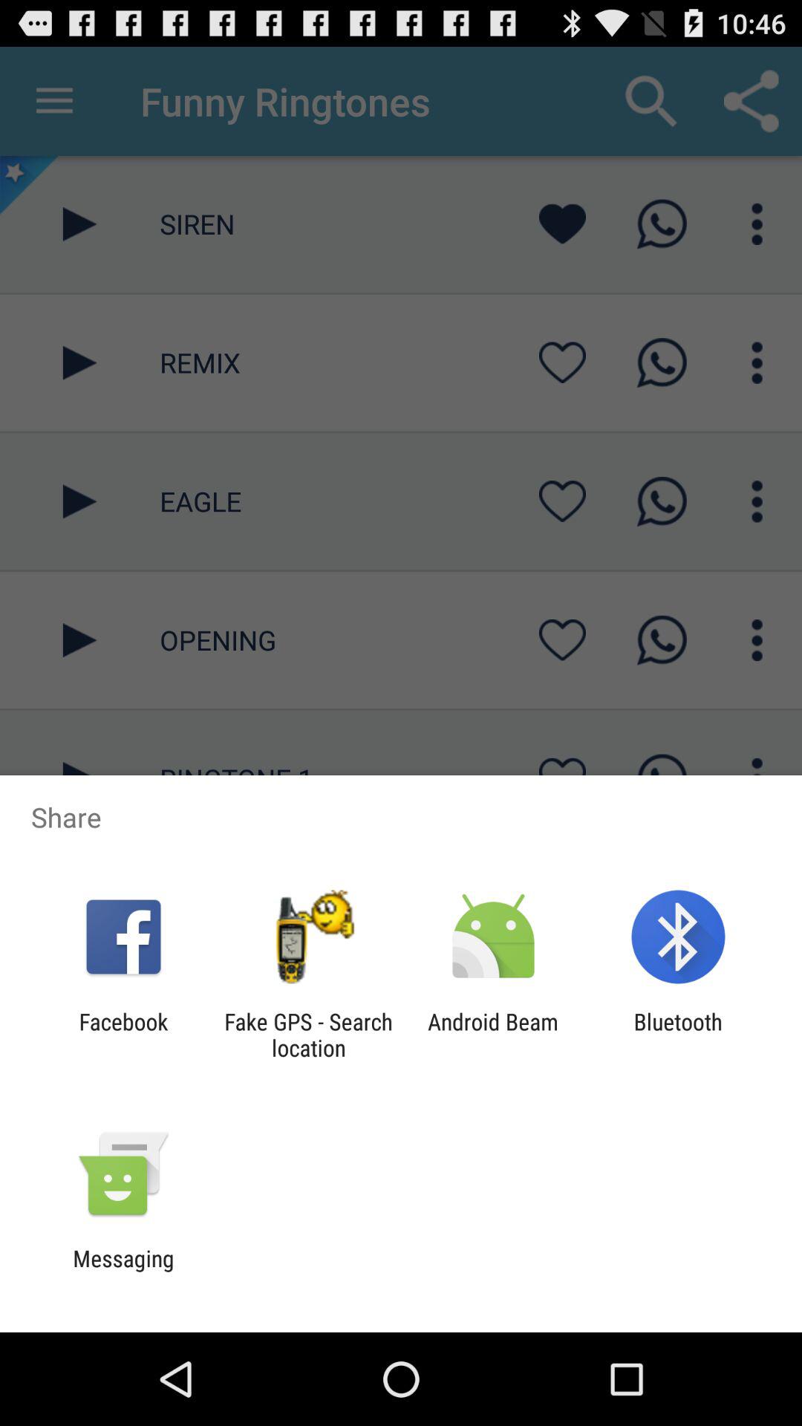 This screenshot has width=802, height=1426. I want to click on turn off the android beam item, so click(493, 1035).